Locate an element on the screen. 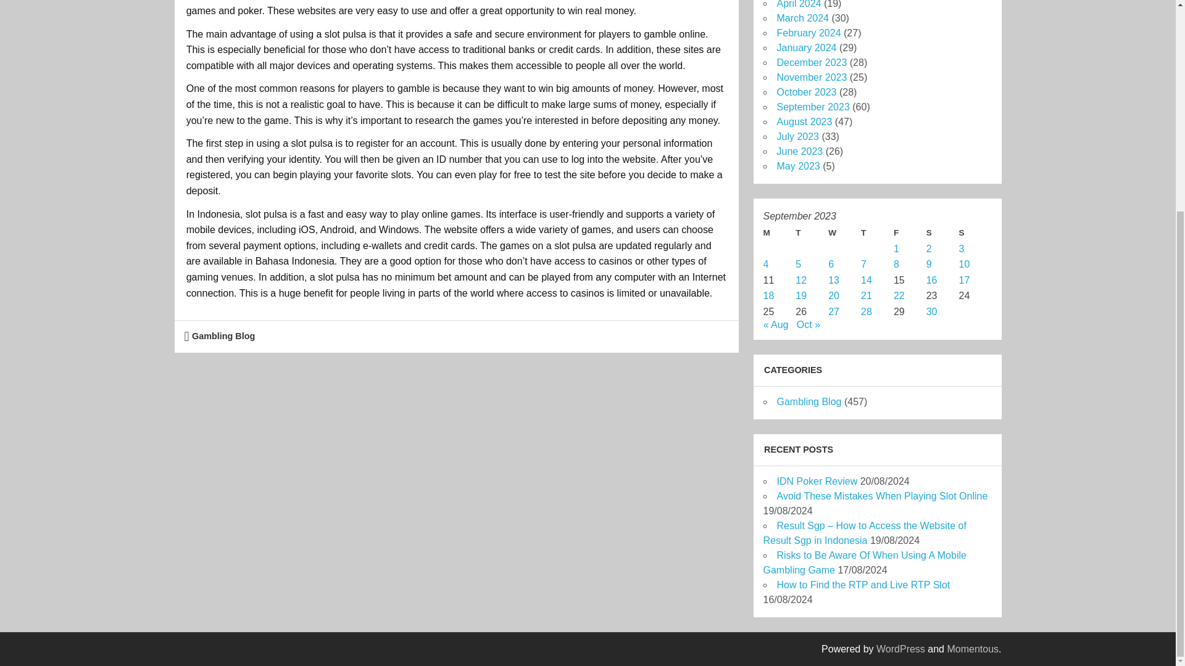 The height and width of the screenshot is (666, 1185). April 2024 is located at coordinates (799, 4).